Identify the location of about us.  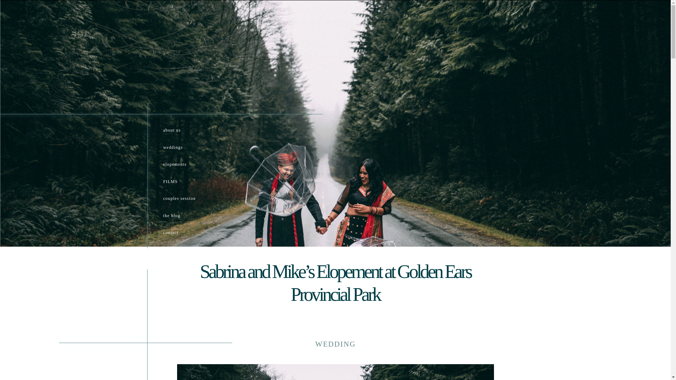
(191, 132).